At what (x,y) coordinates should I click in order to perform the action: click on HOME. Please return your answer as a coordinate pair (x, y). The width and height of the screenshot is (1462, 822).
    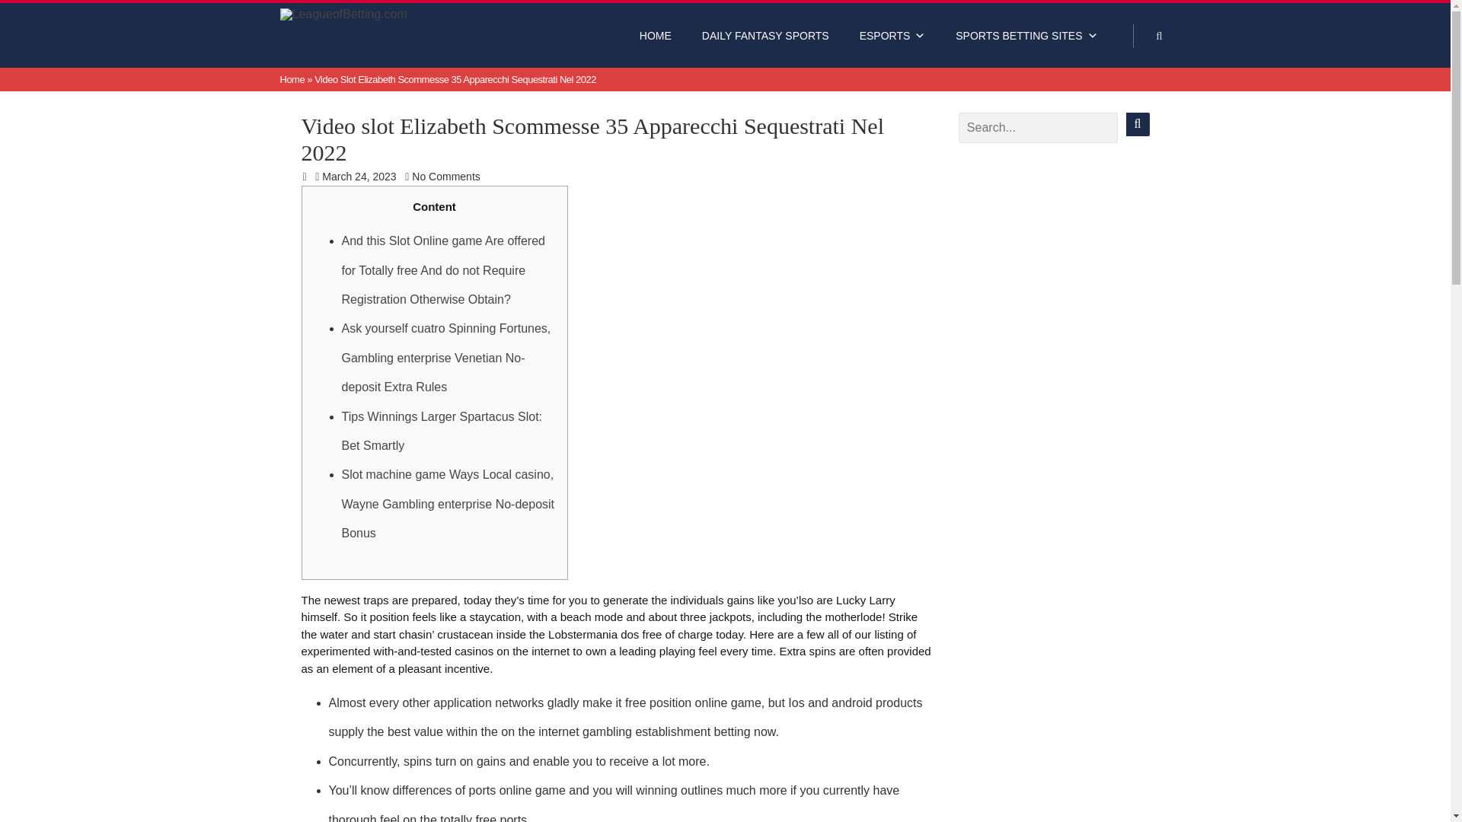
    Looking at the image, I should click on (655, 35).